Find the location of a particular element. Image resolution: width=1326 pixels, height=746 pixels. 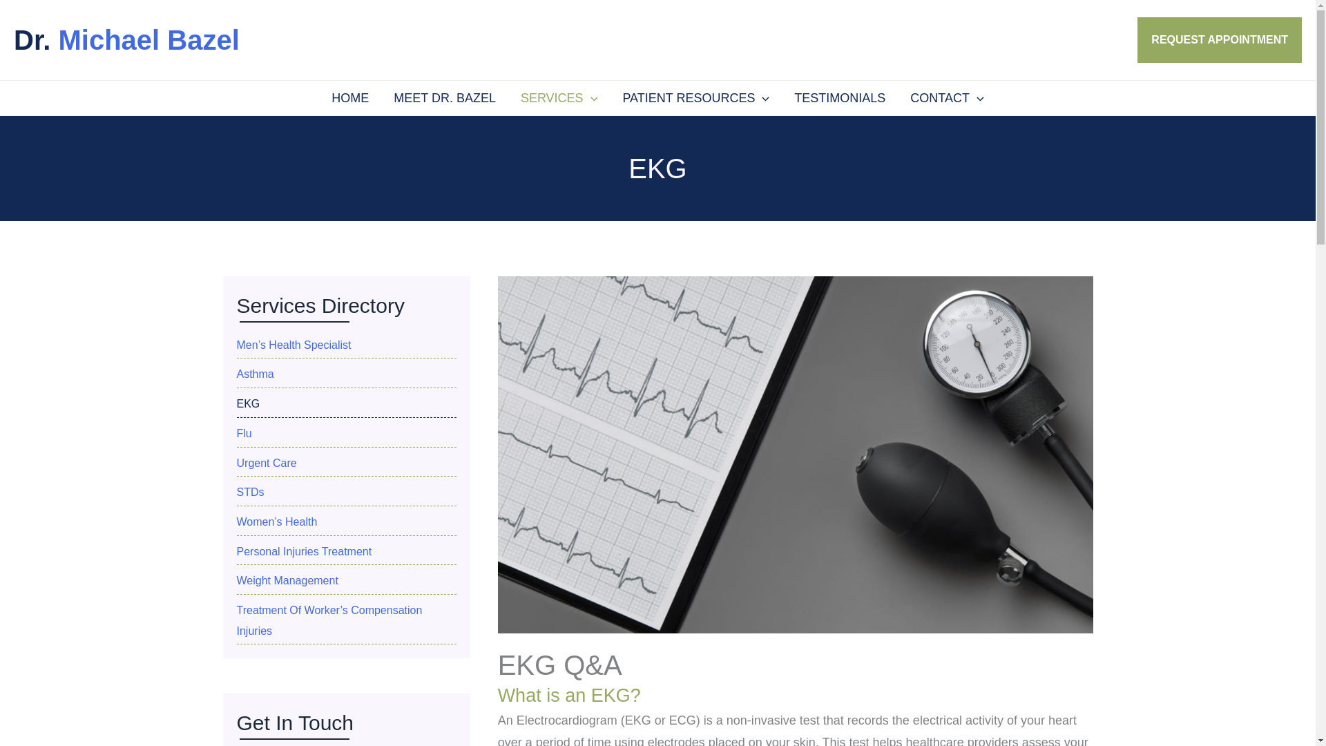

EKG is located at coordinates (345, 404).